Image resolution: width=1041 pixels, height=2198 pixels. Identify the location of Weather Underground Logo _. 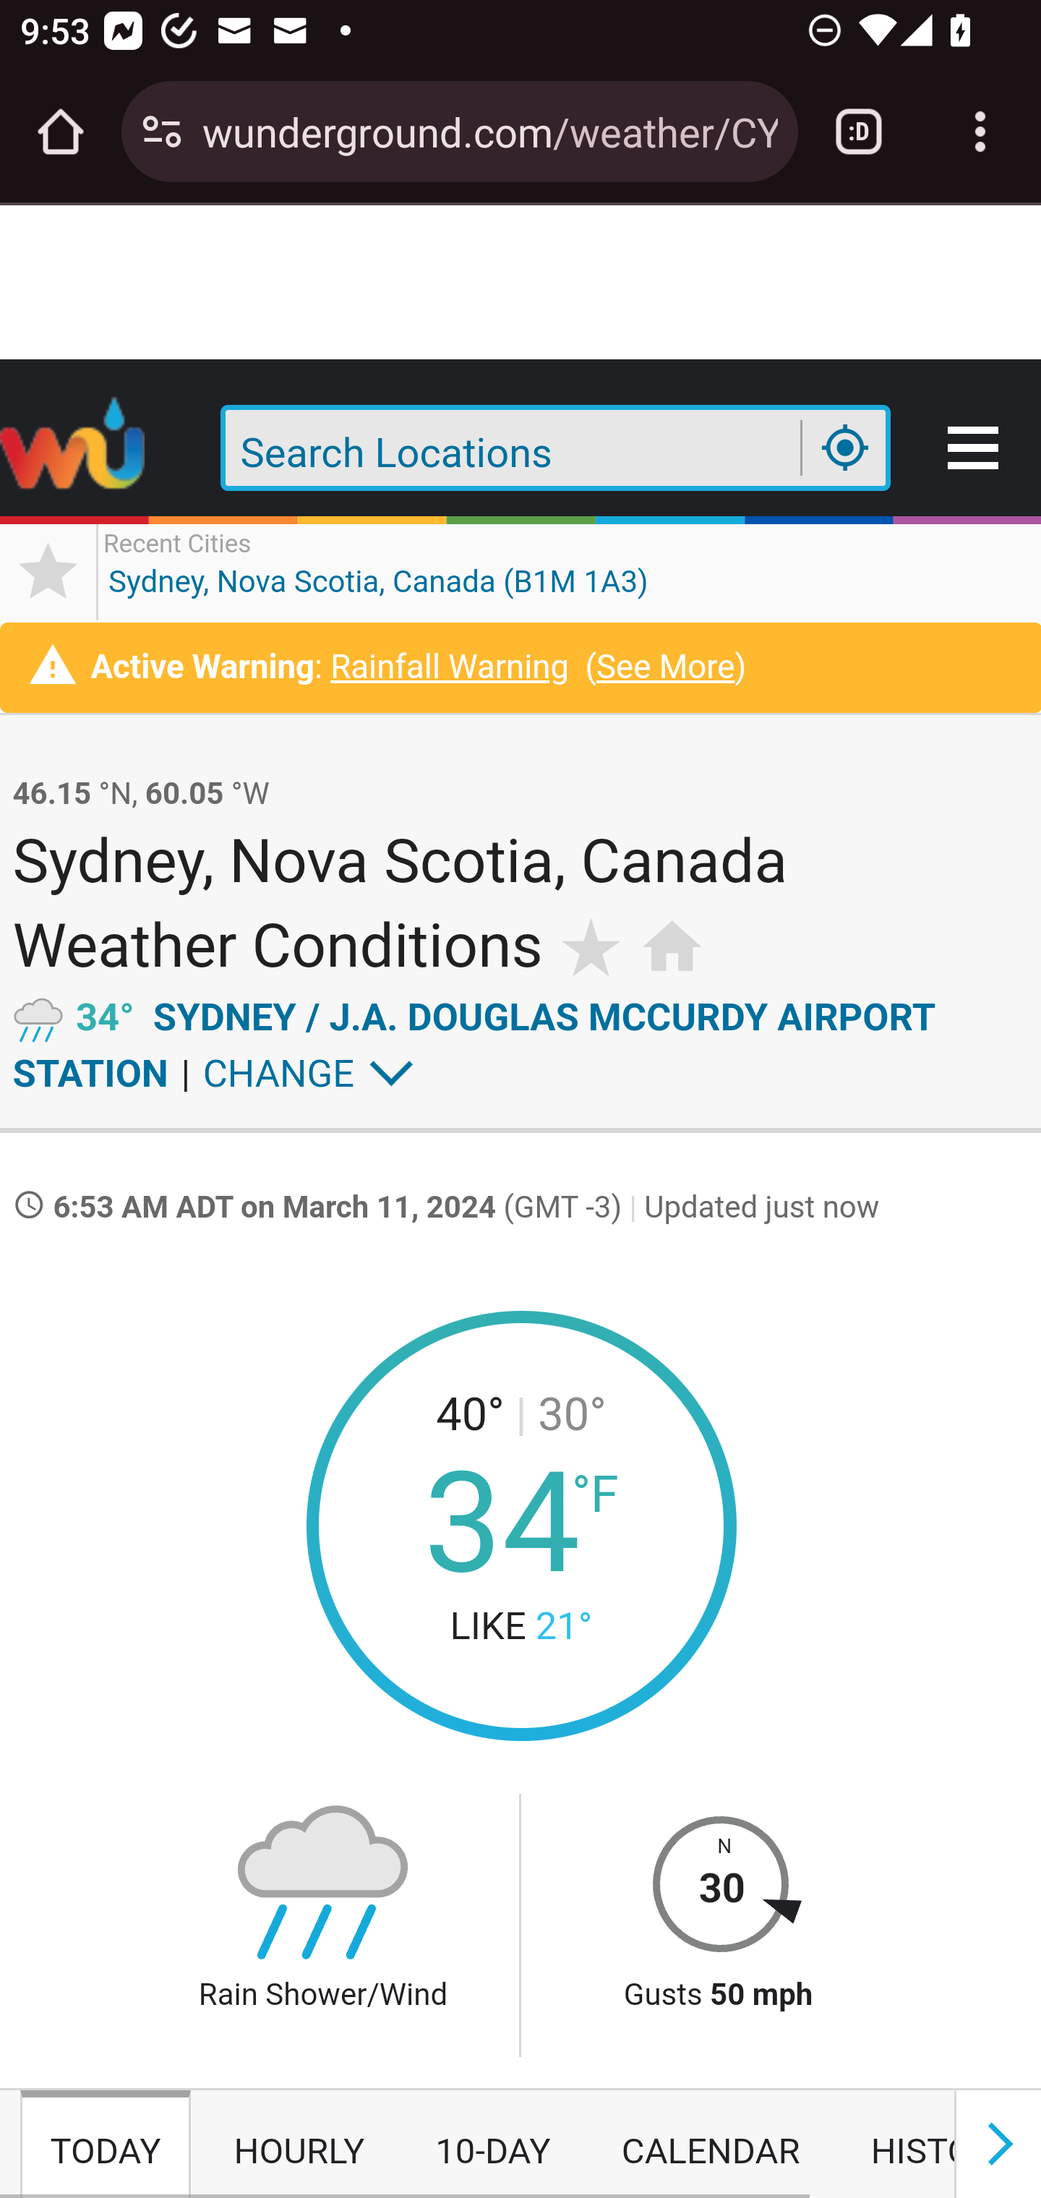
(74, 450).